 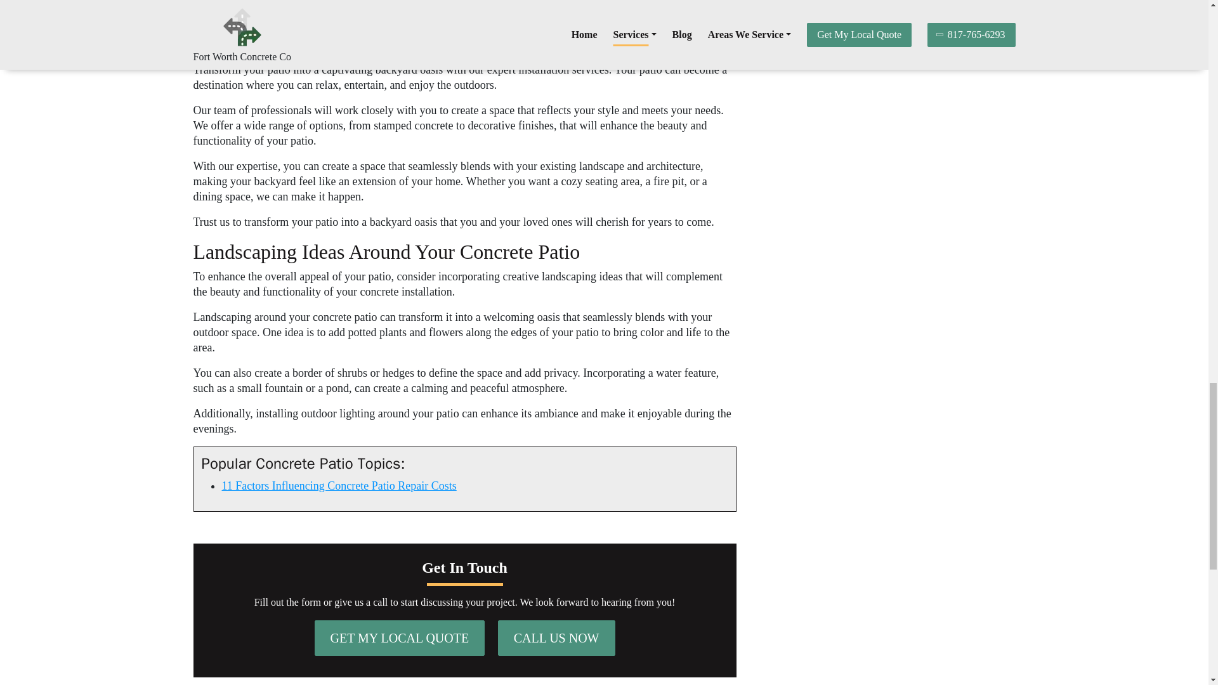 What do you see at coordinates (556, 638) in the screenshot?
I see `CALL US NOW` at bounding box center [556, 638].